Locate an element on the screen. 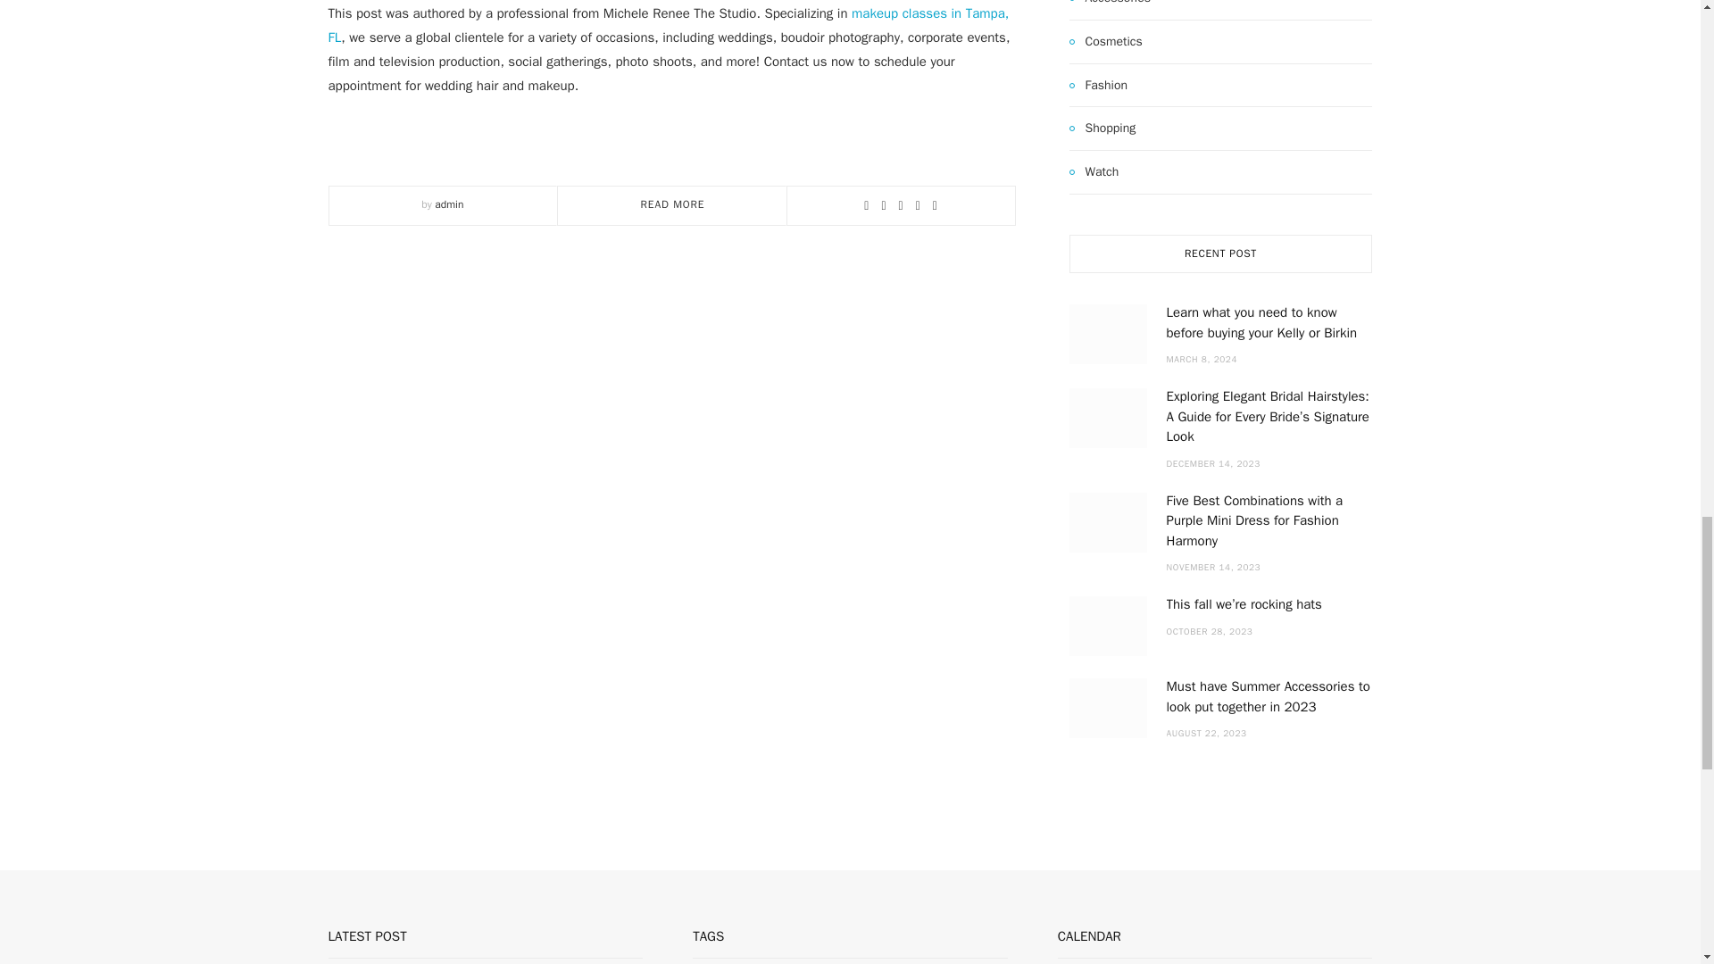 Image resolution: width=1714 pixels, height=964 pixels. Posts by admin is located at coordinates (448, 204).